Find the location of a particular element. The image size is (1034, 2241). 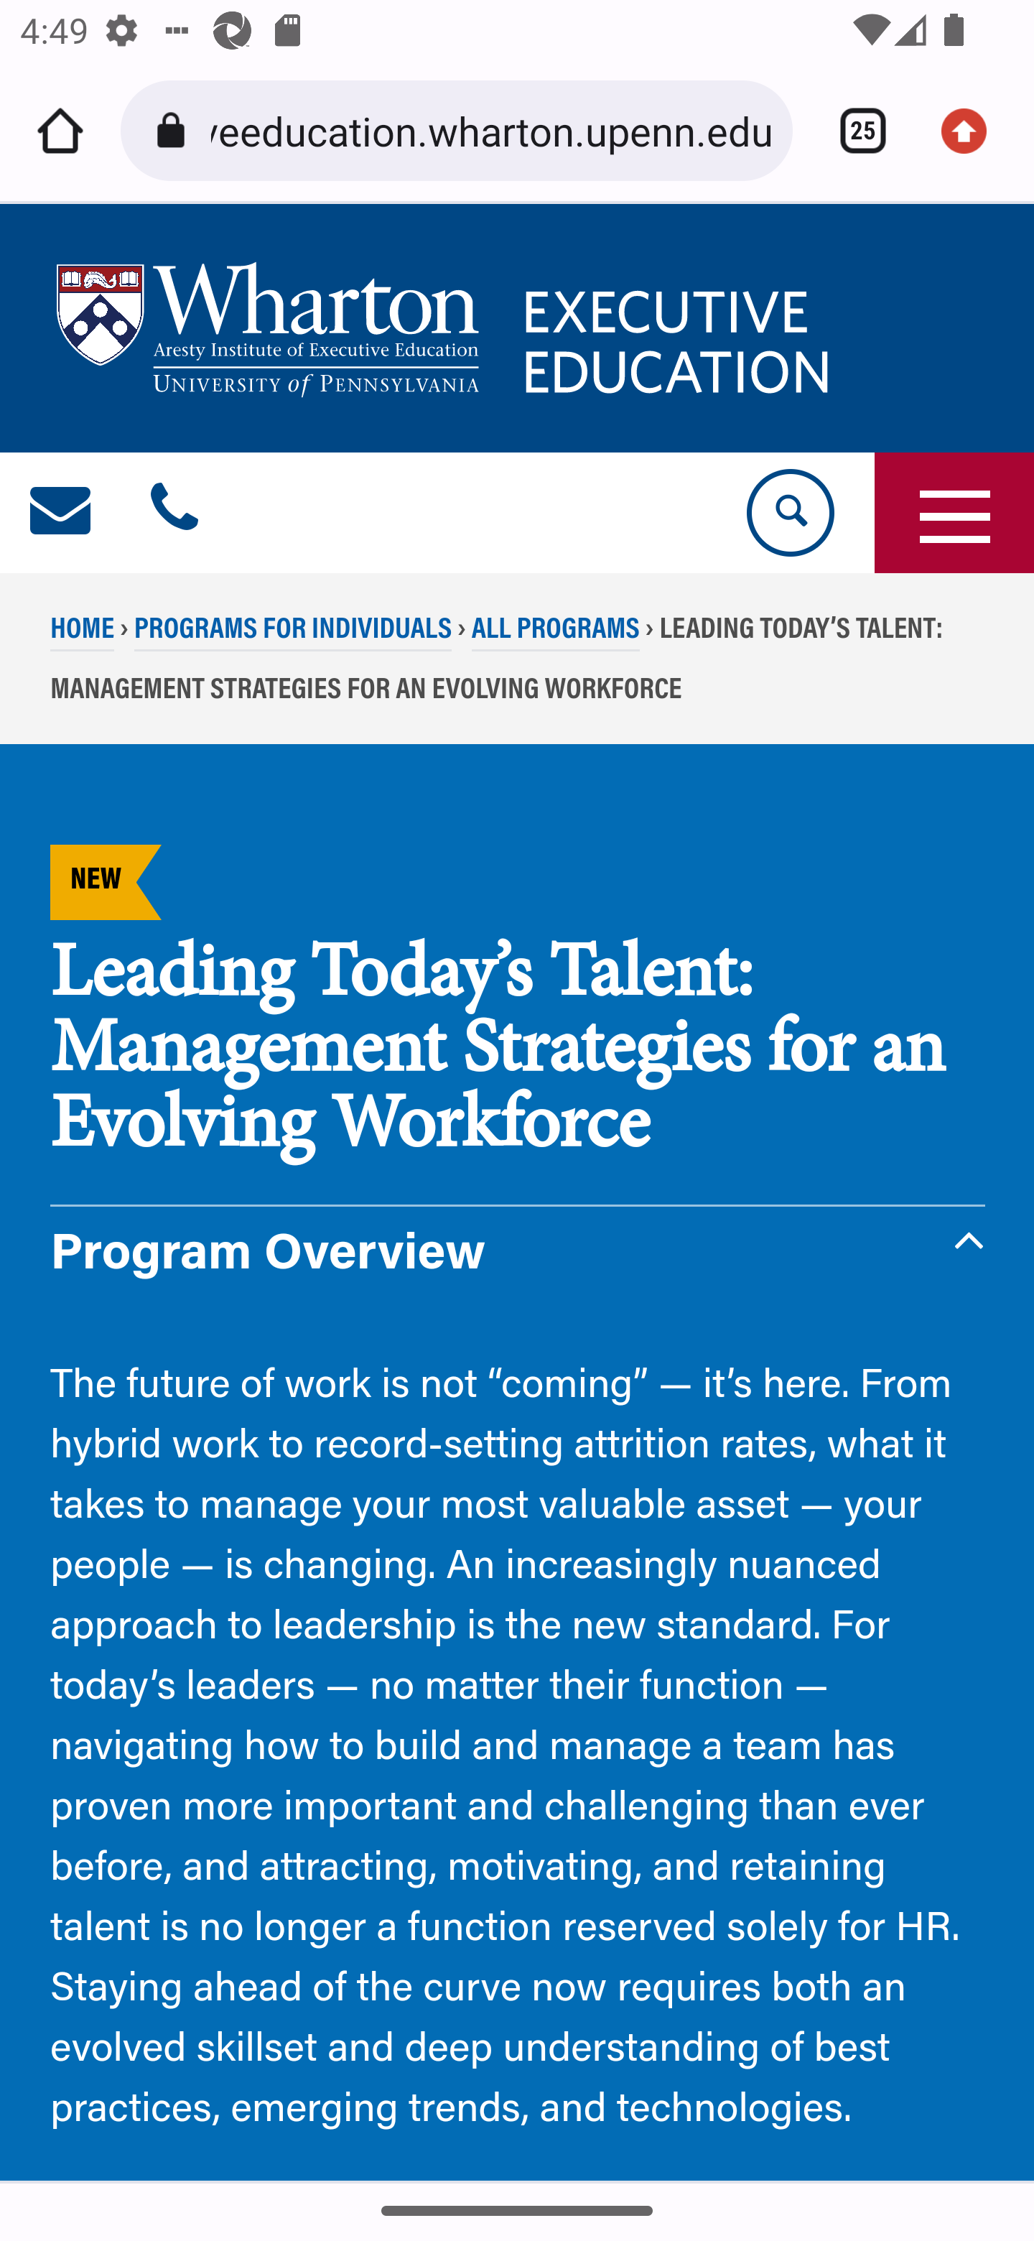

Mobile menu toggle is located at coordinates (954, 513).